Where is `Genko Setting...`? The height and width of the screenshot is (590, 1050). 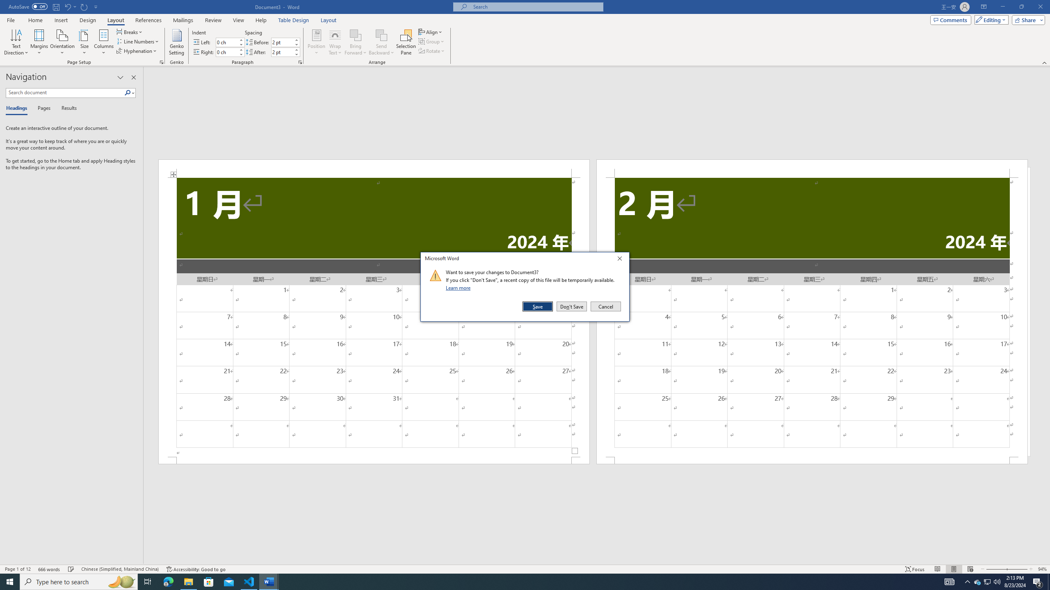
Genko Setting... is located at coordinates (177, 42).